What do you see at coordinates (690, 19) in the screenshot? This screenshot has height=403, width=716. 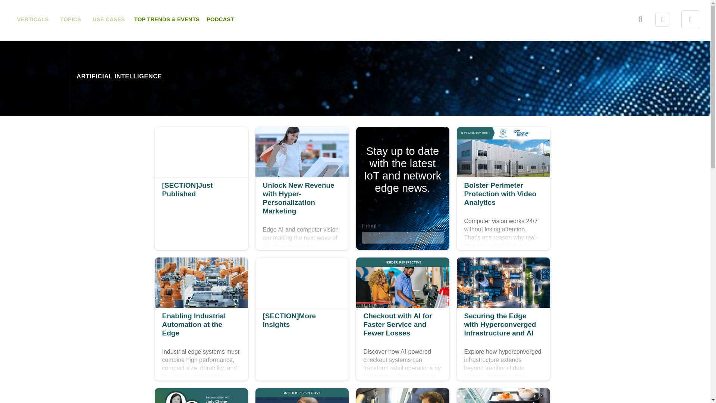 I see `Open Locale Selector Menu` at bounding box center [690, 19].